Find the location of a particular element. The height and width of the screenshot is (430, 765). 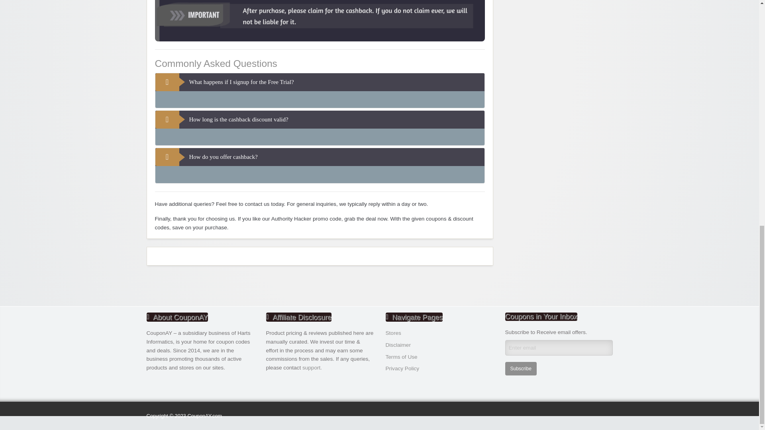

What happens if I signup for the Free Trial? is located at coordinates (320, 82).